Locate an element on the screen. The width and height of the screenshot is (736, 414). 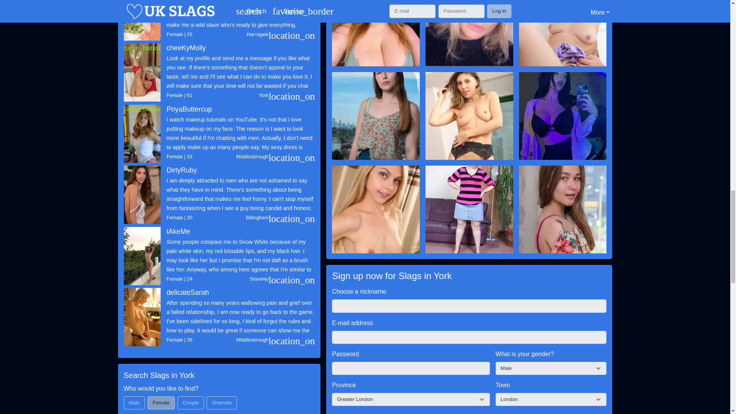
couple is located at coordinates (180, 399).